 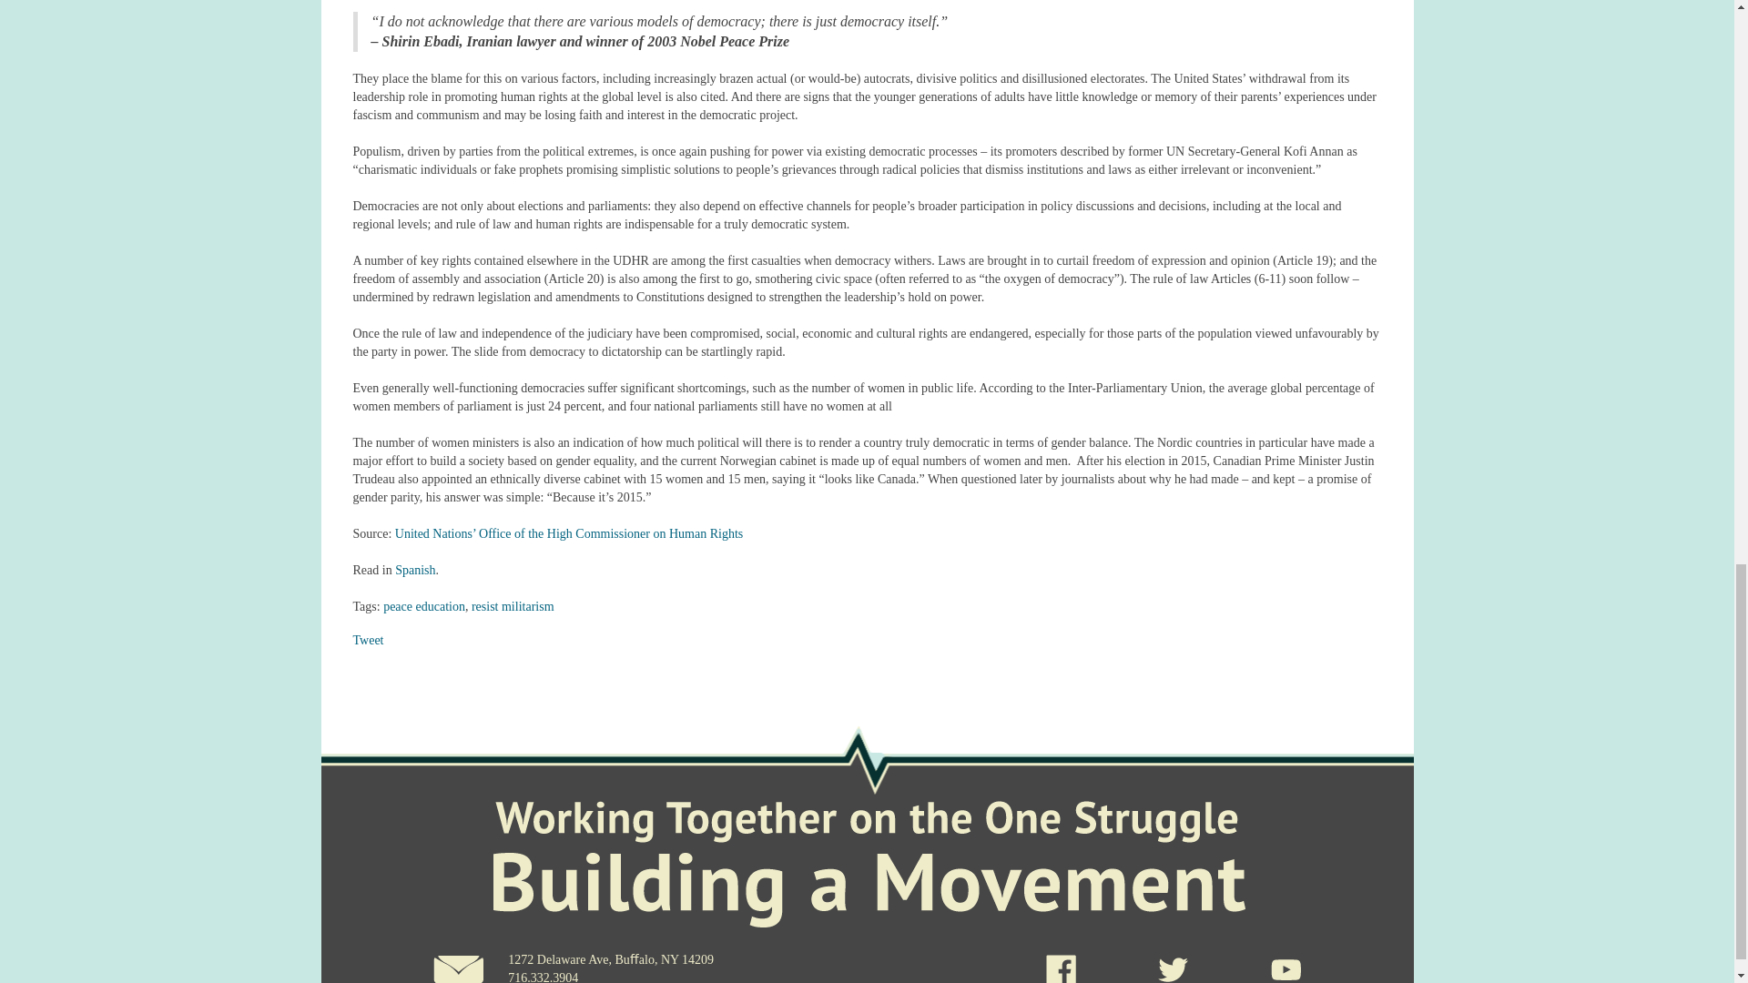 What do you see at coordinates (368, 639) in the screenshot?
I see `Tweet` at bounding box center [368, 639].